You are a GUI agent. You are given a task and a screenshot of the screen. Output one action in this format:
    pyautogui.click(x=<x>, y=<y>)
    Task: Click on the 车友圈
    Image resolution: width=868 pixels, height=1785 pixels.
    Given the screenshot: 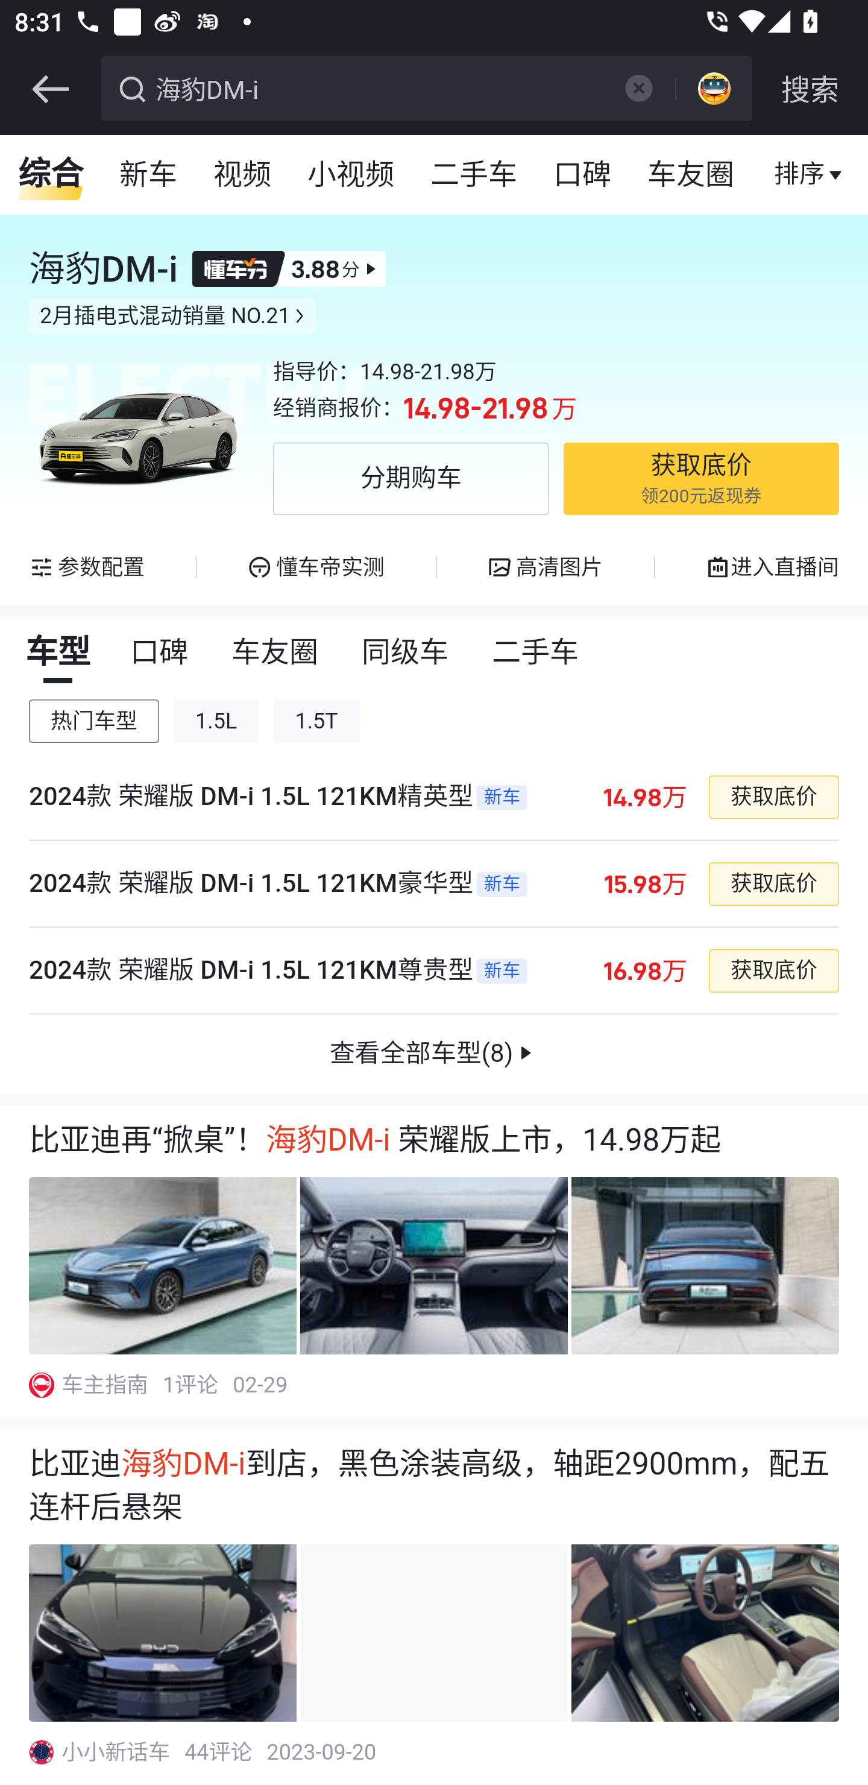 What is the action you would take?
    pyautogui.click(x=692, y=175)
    